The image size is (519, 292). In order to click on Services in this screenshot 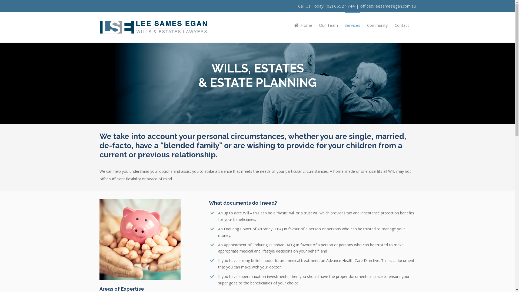, I will do `click(352, 25)`.